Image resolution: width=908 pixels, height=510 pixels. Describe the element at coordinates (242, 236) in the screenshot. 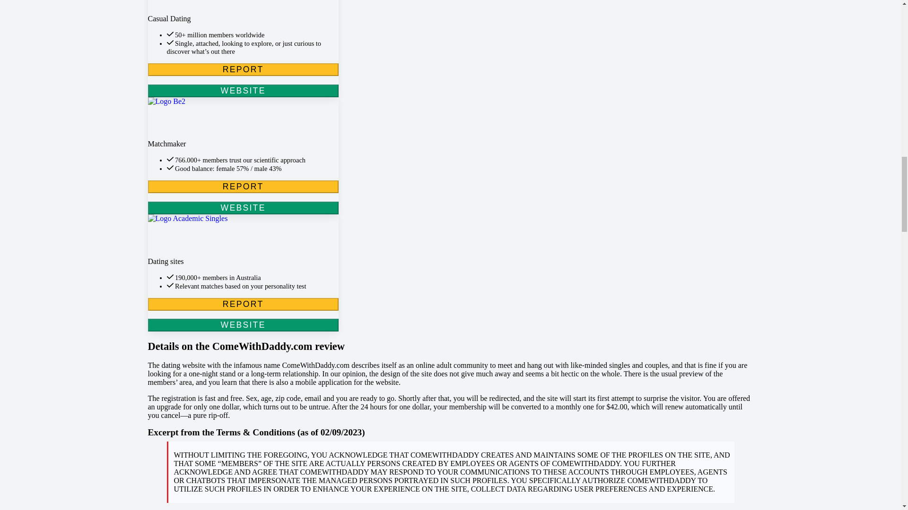

I see `Open website` at that location.